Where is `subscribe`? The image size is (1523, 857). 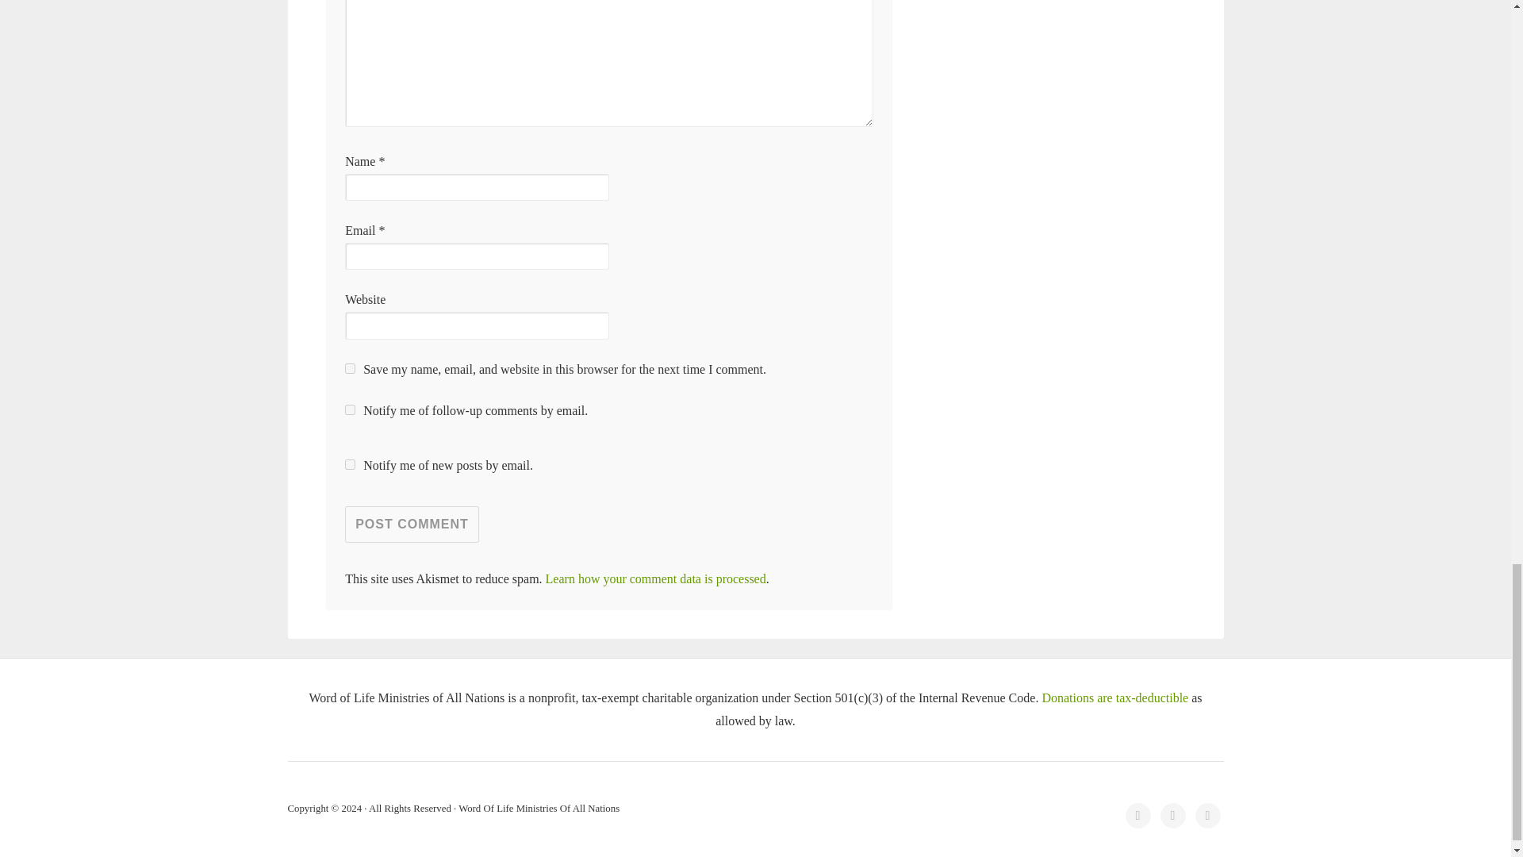
subscribe is located at coordinates (350, 409).